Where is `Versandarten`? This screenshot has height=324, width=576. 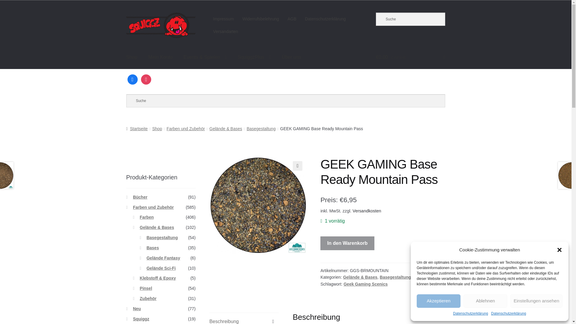 Versandarten is located at coordinates (226, 31).